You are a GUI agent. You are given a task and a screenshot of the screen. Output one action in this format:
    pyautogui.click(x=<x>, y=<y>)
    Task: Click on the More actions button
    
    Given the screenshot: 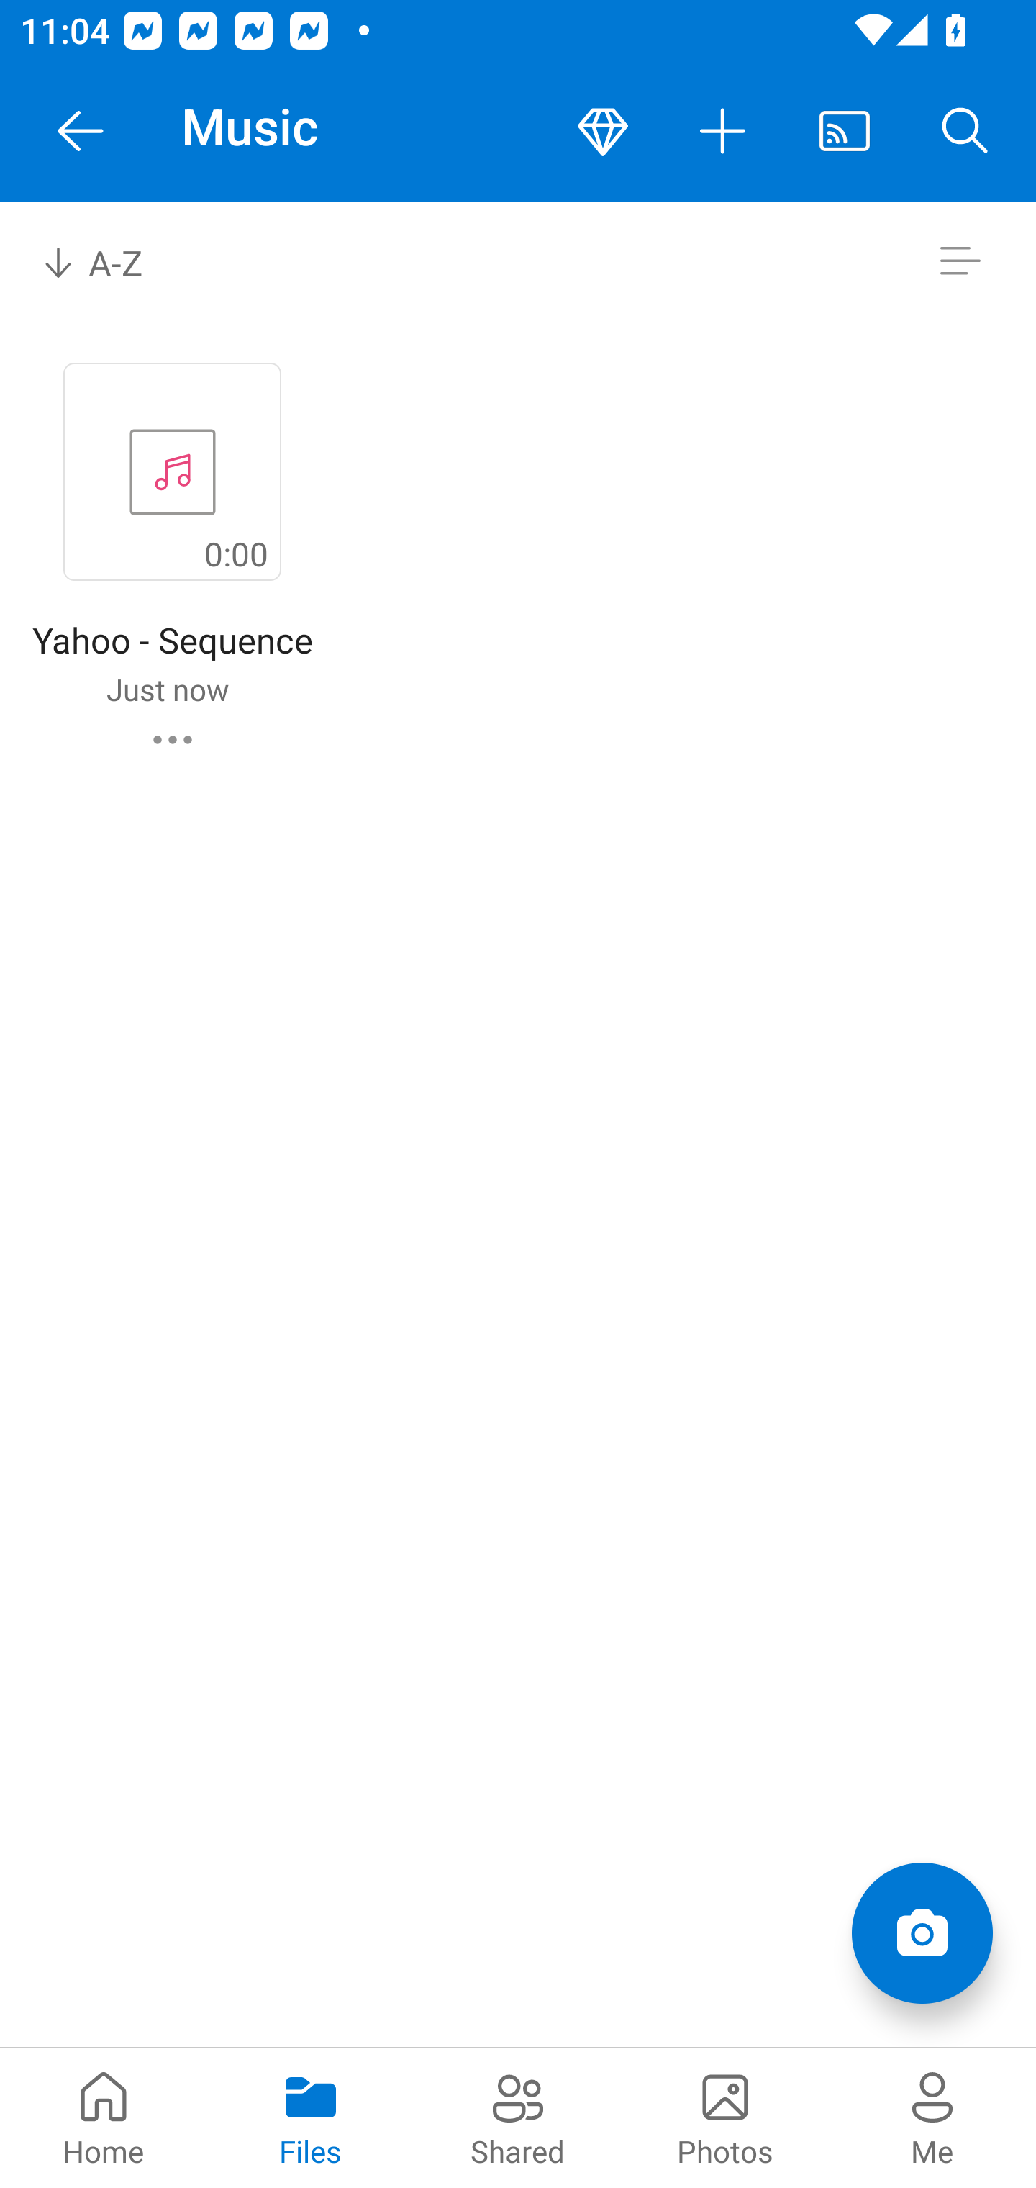 What is the action you would take?
    pyautogui.click(x=724, y=131)
    